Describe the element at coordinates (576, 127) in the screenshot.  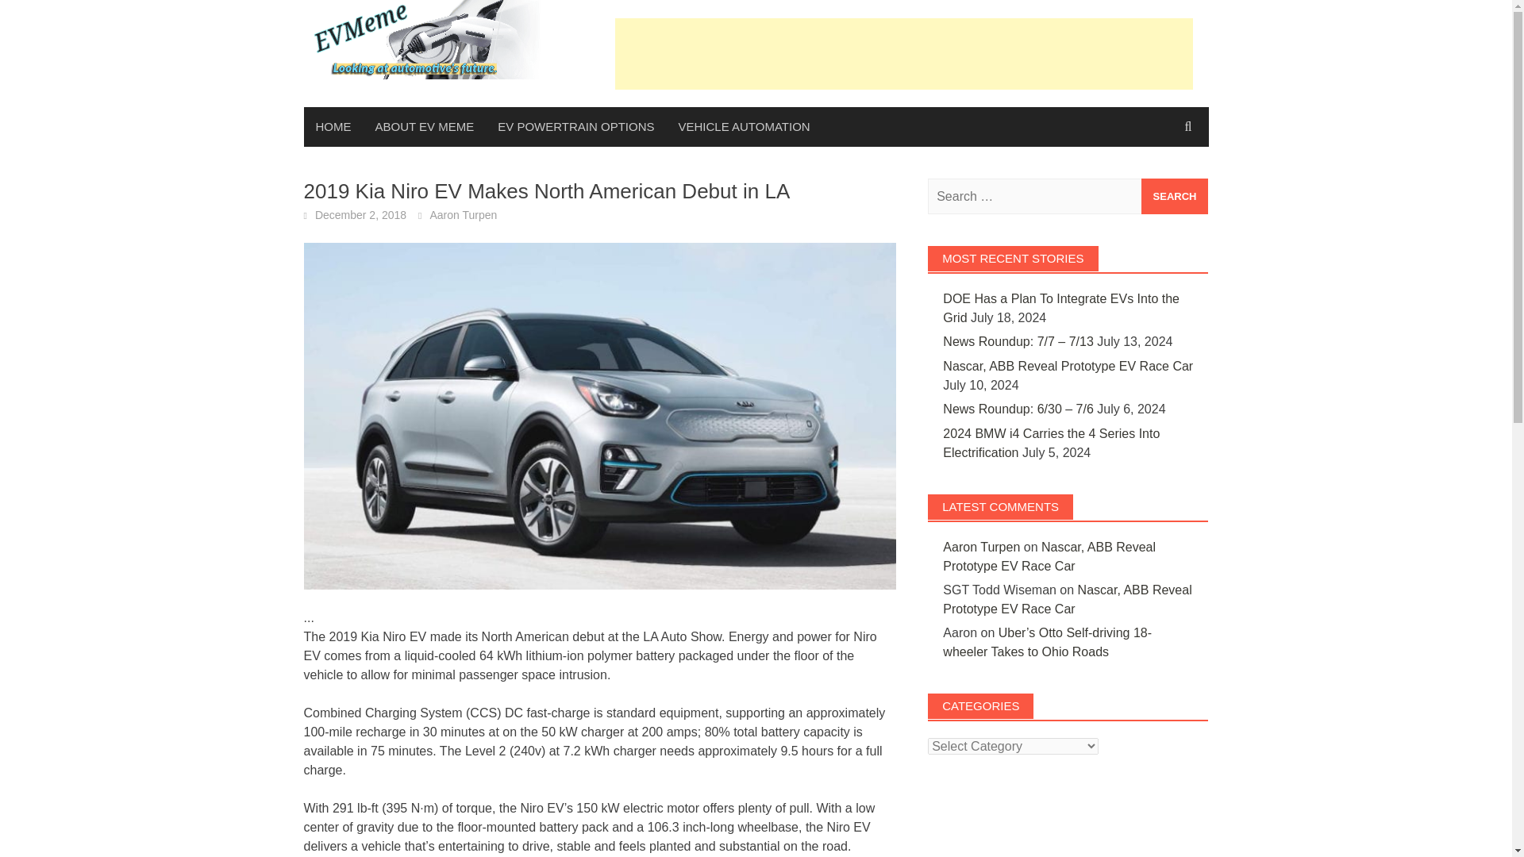
I see `EV POWERTRAIN OPTIONS` at that location.